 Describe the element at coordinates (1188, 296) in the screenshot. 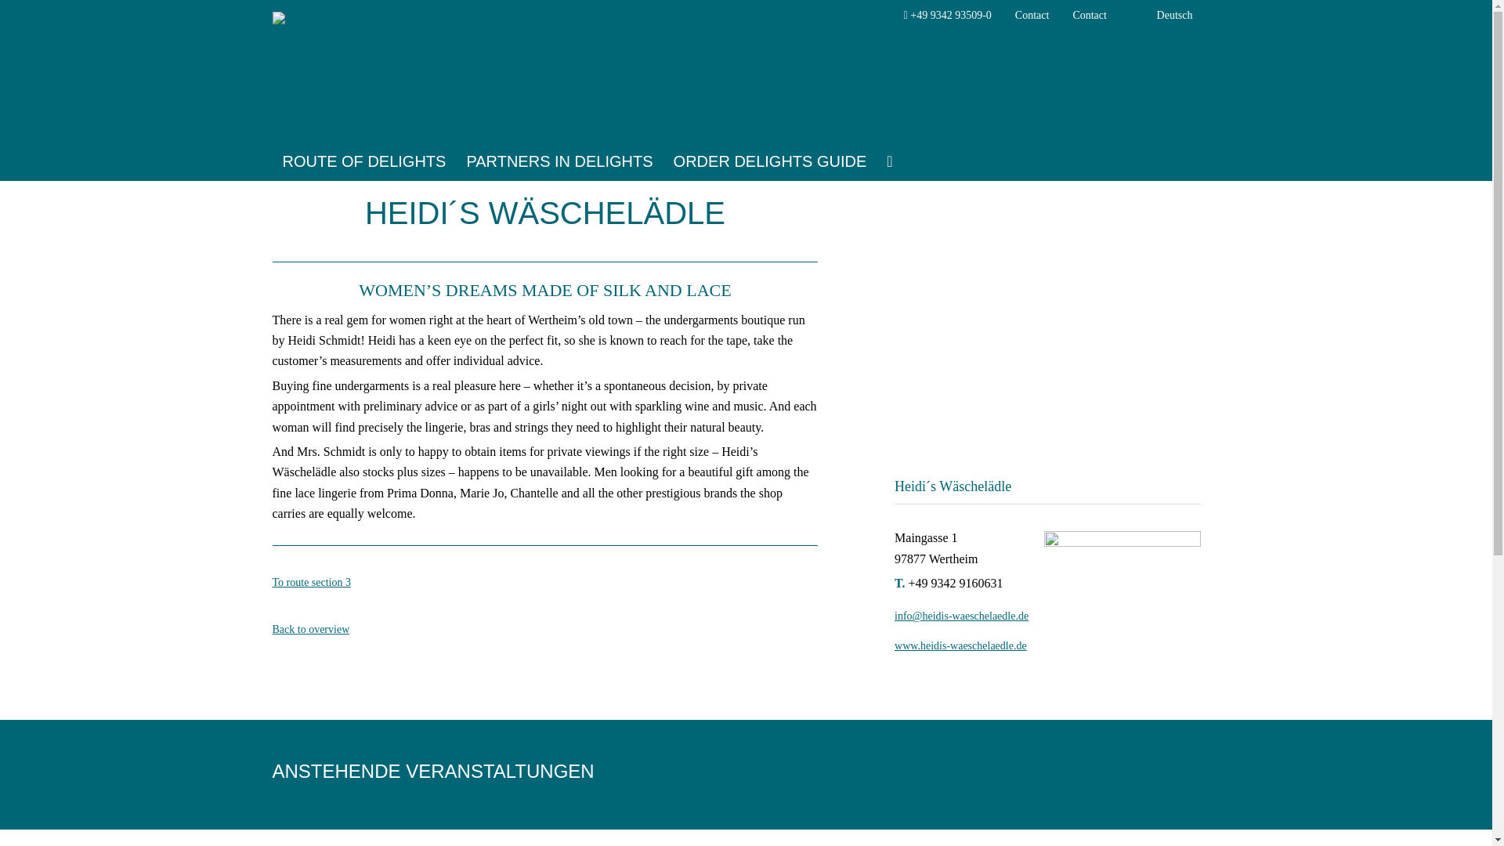

I see `Next` at that location.